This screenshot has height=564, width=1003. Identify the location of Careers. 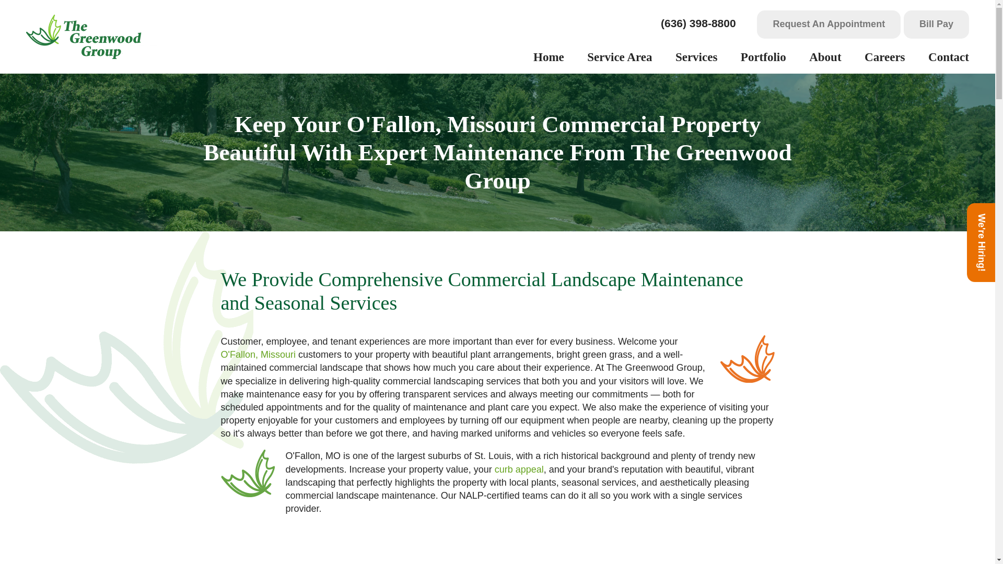
(884, 57).